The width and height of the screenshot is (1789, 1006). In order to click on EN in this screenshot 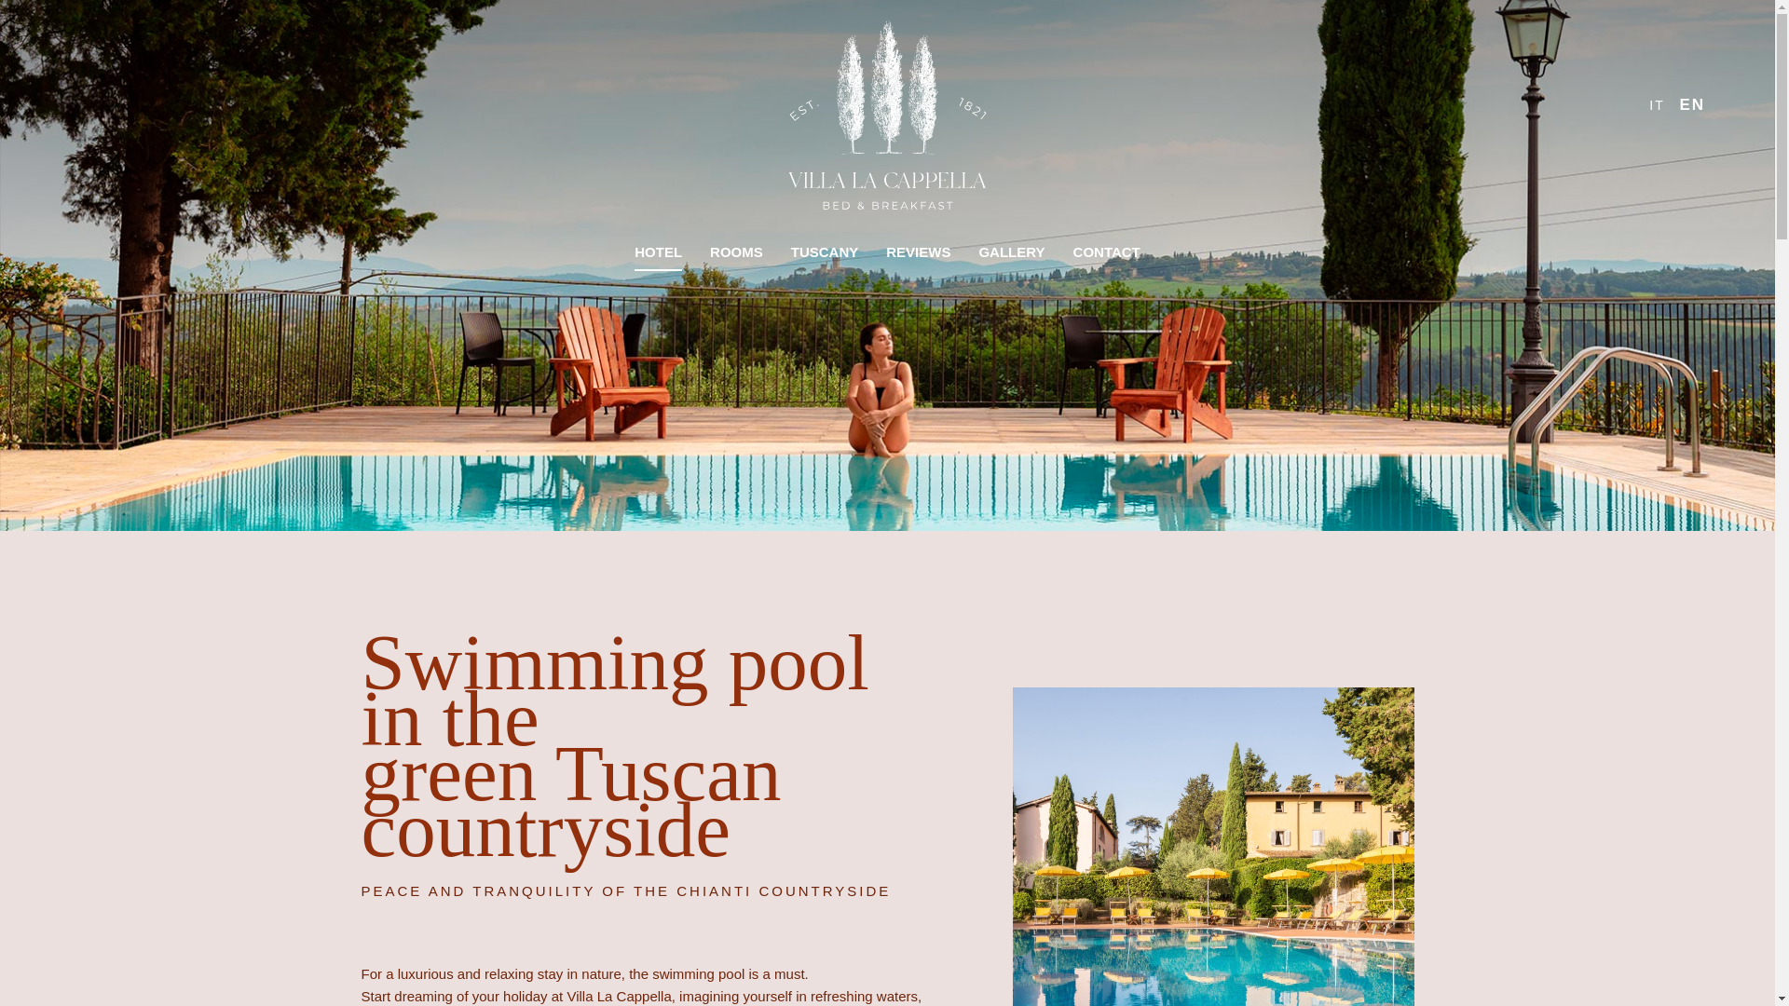, I will do `click(1692, 104)`.